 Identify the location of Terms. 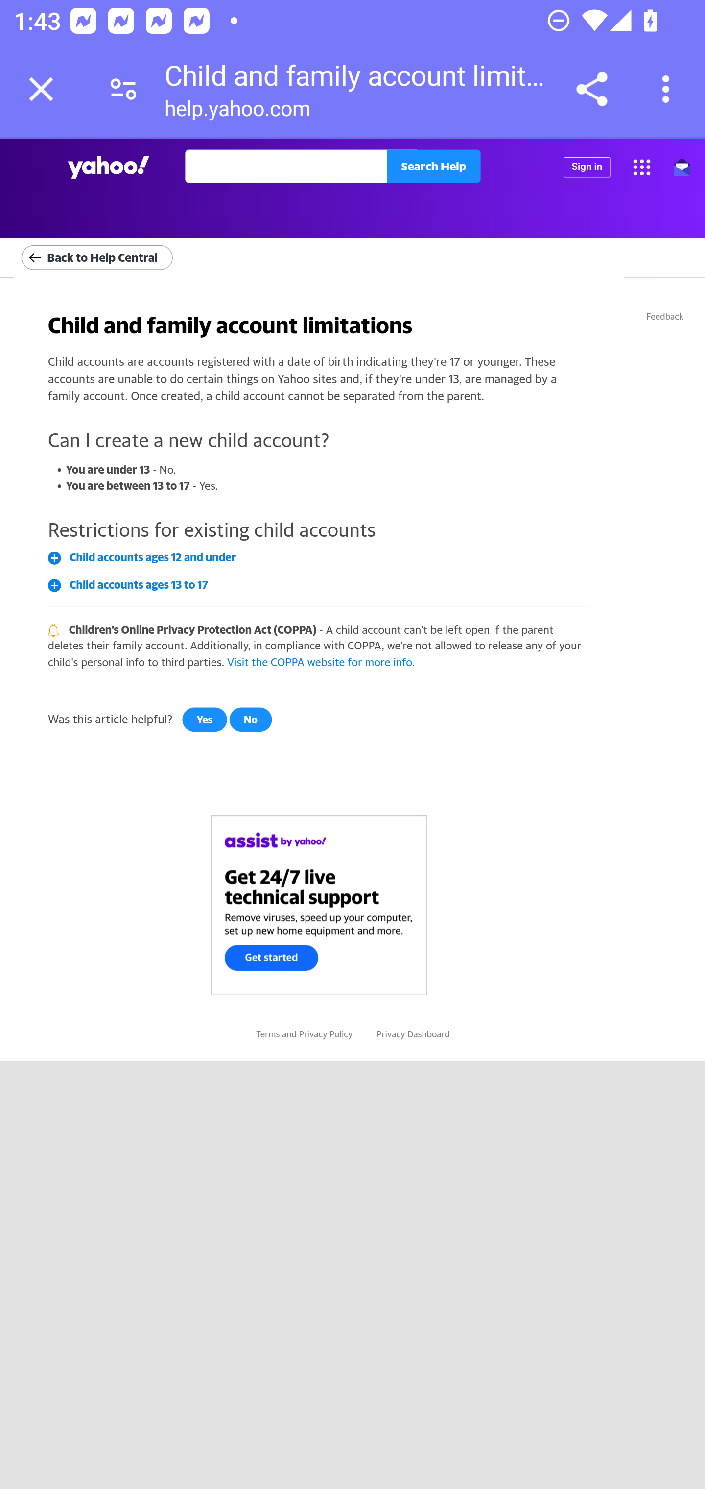
(267, 1033).